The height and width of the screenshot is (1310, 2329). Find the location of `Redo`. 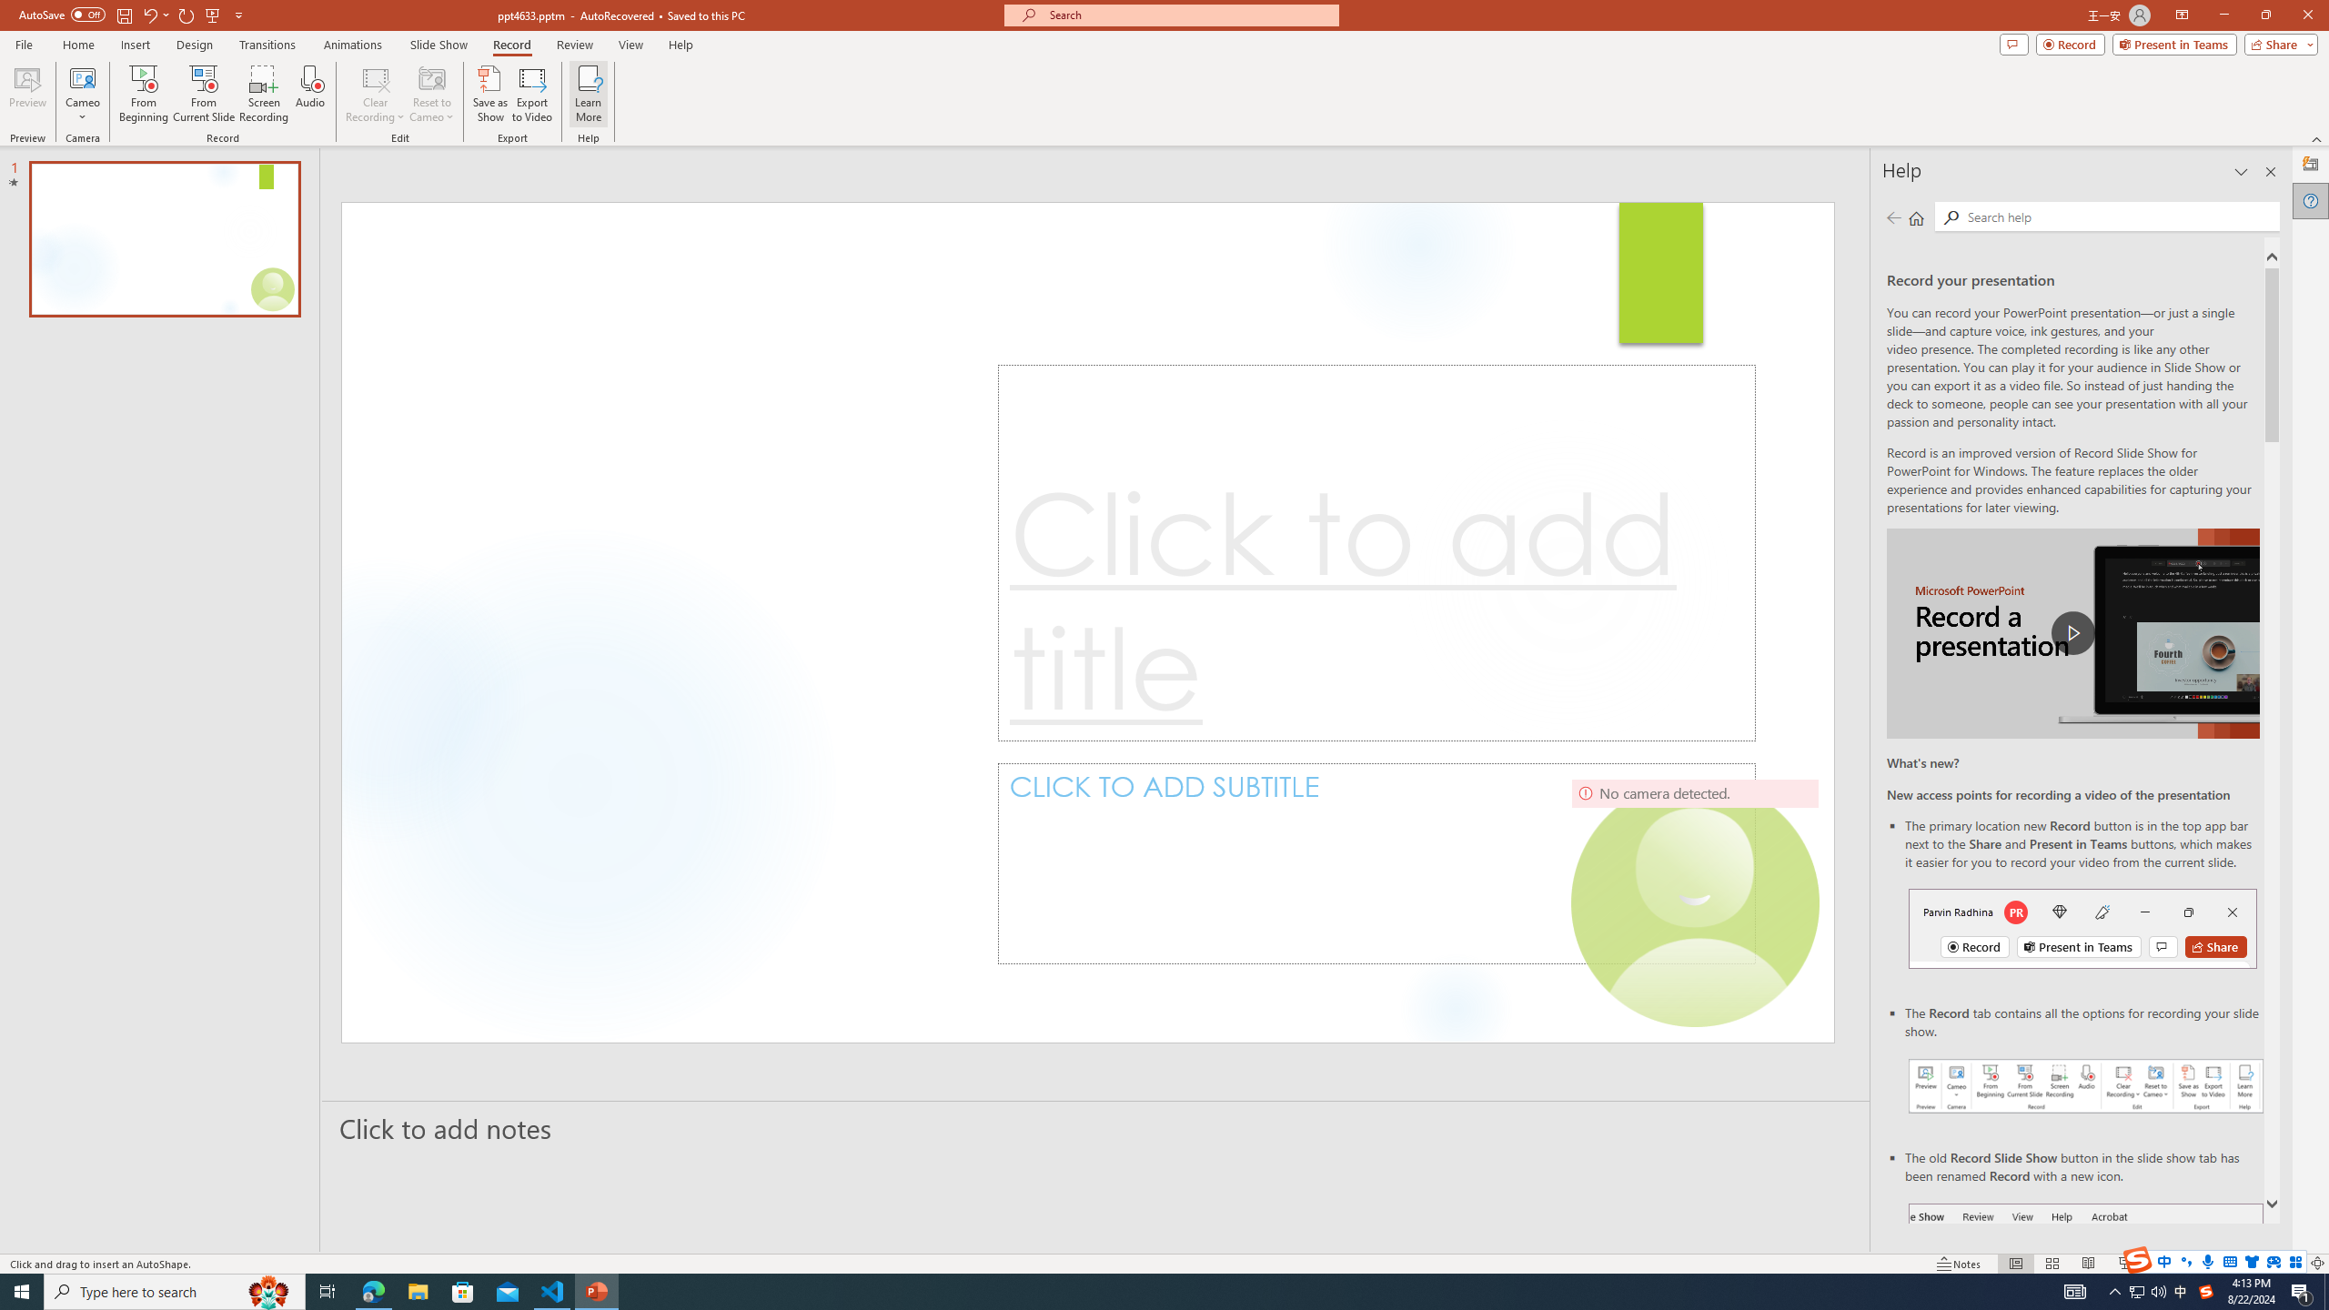

Redo is located at coordinates (187, 15).